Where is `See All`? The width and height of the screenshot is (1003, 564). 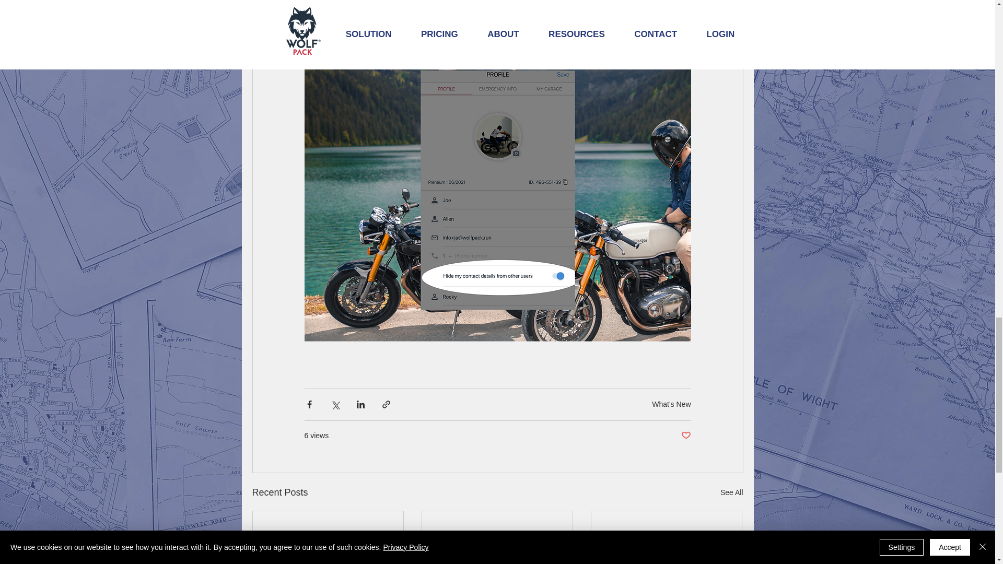
See All is located at coordinates (731, 492).